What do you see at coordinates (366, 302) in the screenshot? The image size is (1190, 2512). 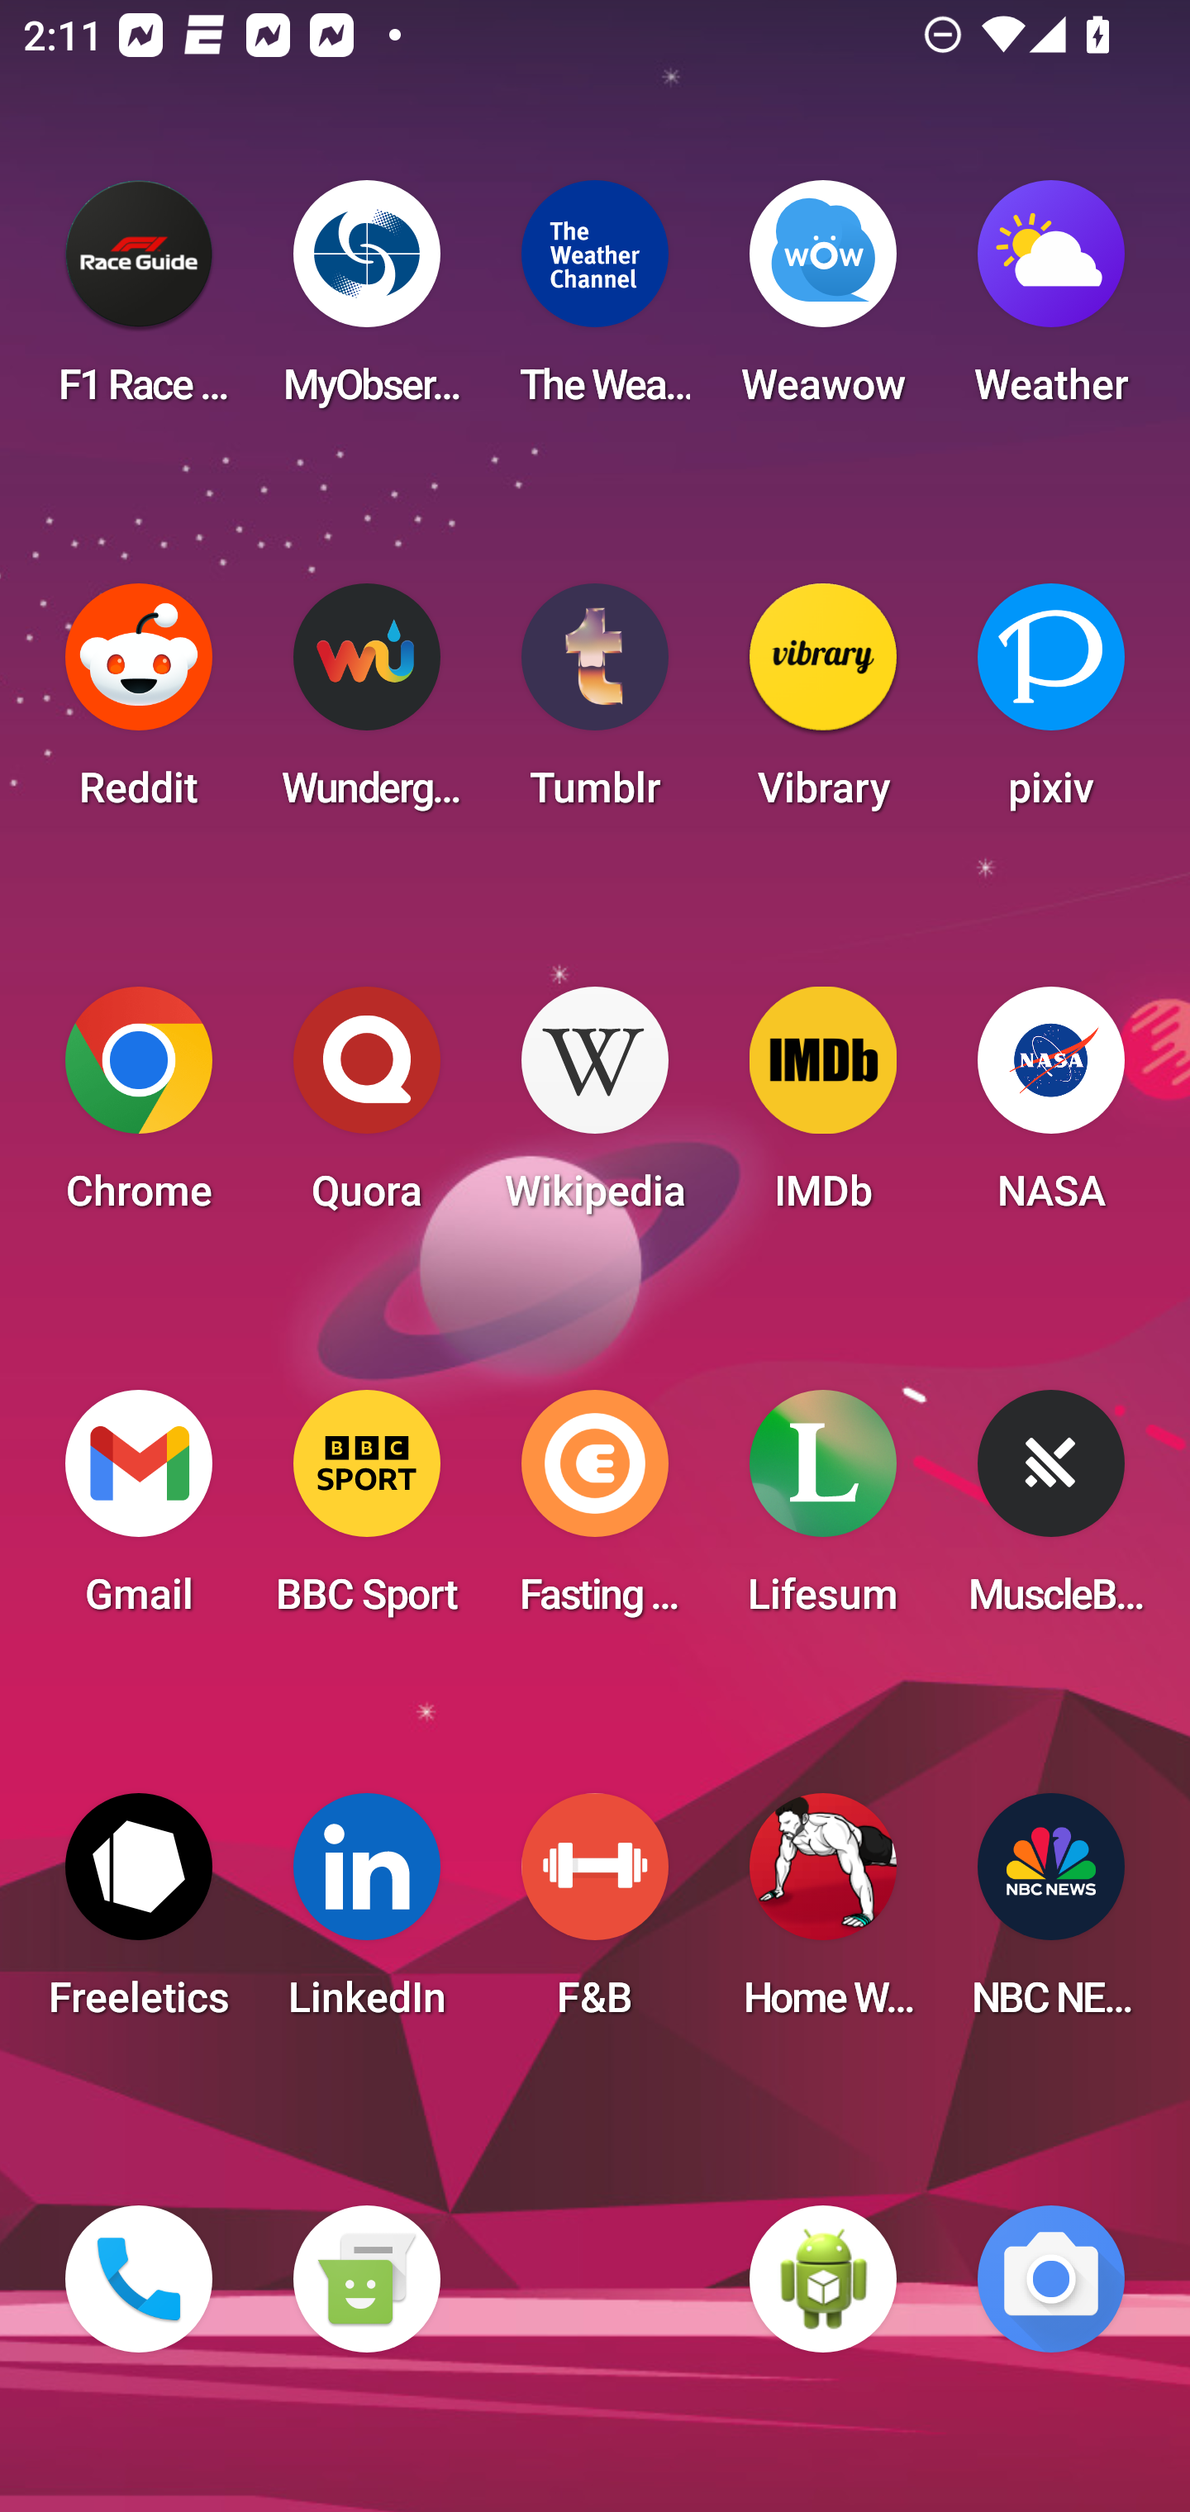 I see `MyObservatory` at bounding box center [366, 302].